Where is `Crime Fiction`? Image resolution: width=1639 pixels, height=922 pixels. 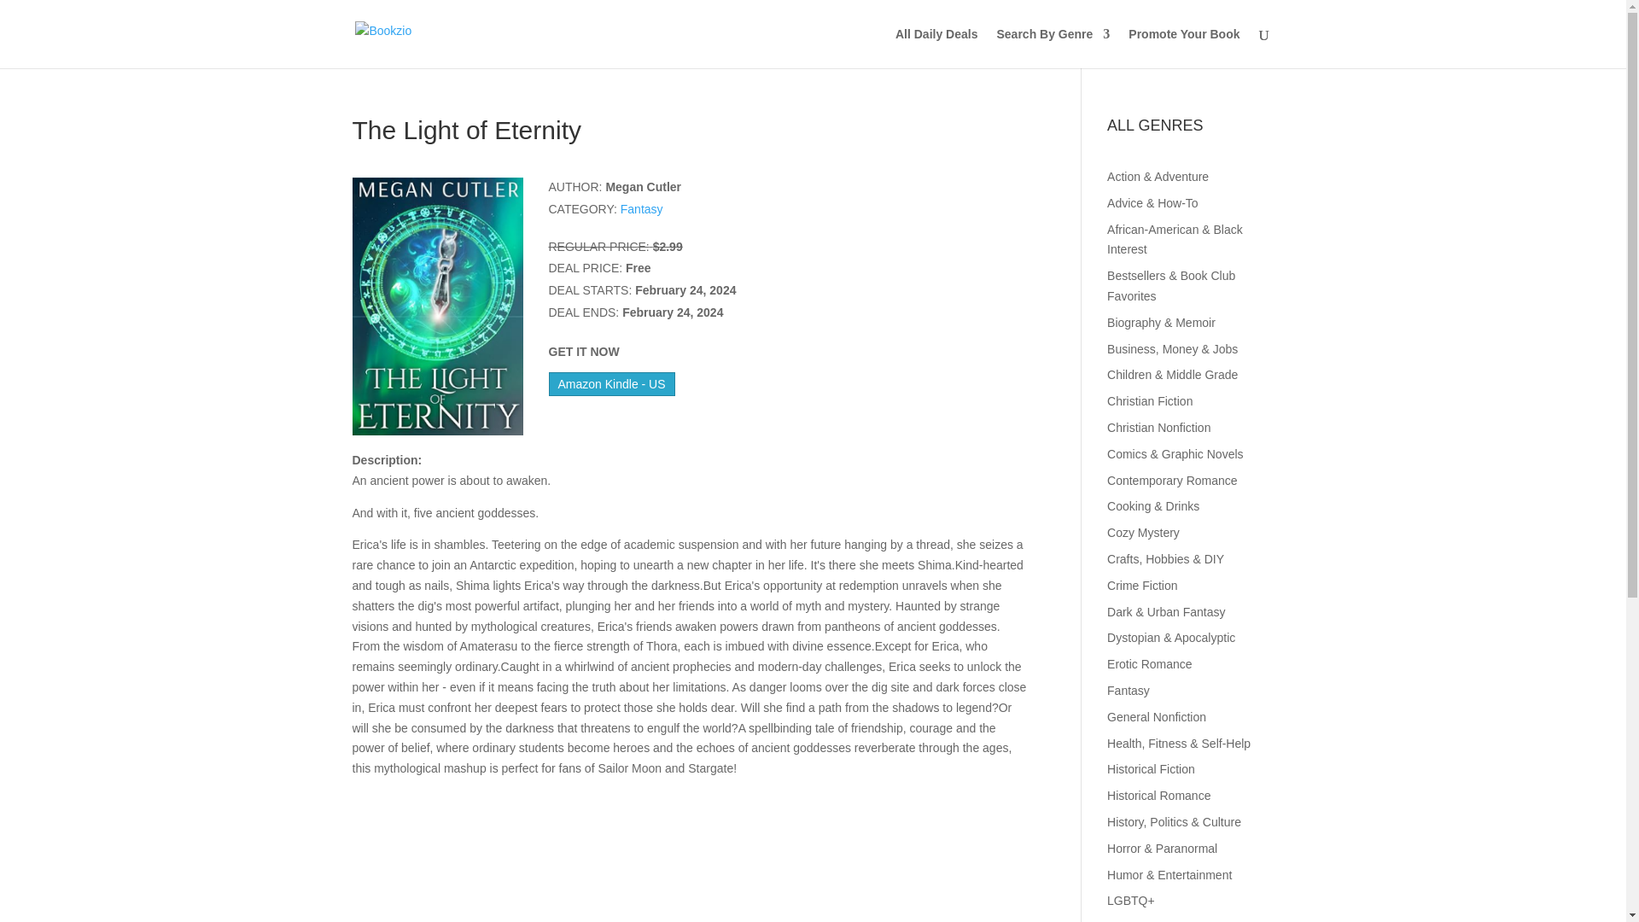 Crime Fiction is located at coordinates (1142, 586).